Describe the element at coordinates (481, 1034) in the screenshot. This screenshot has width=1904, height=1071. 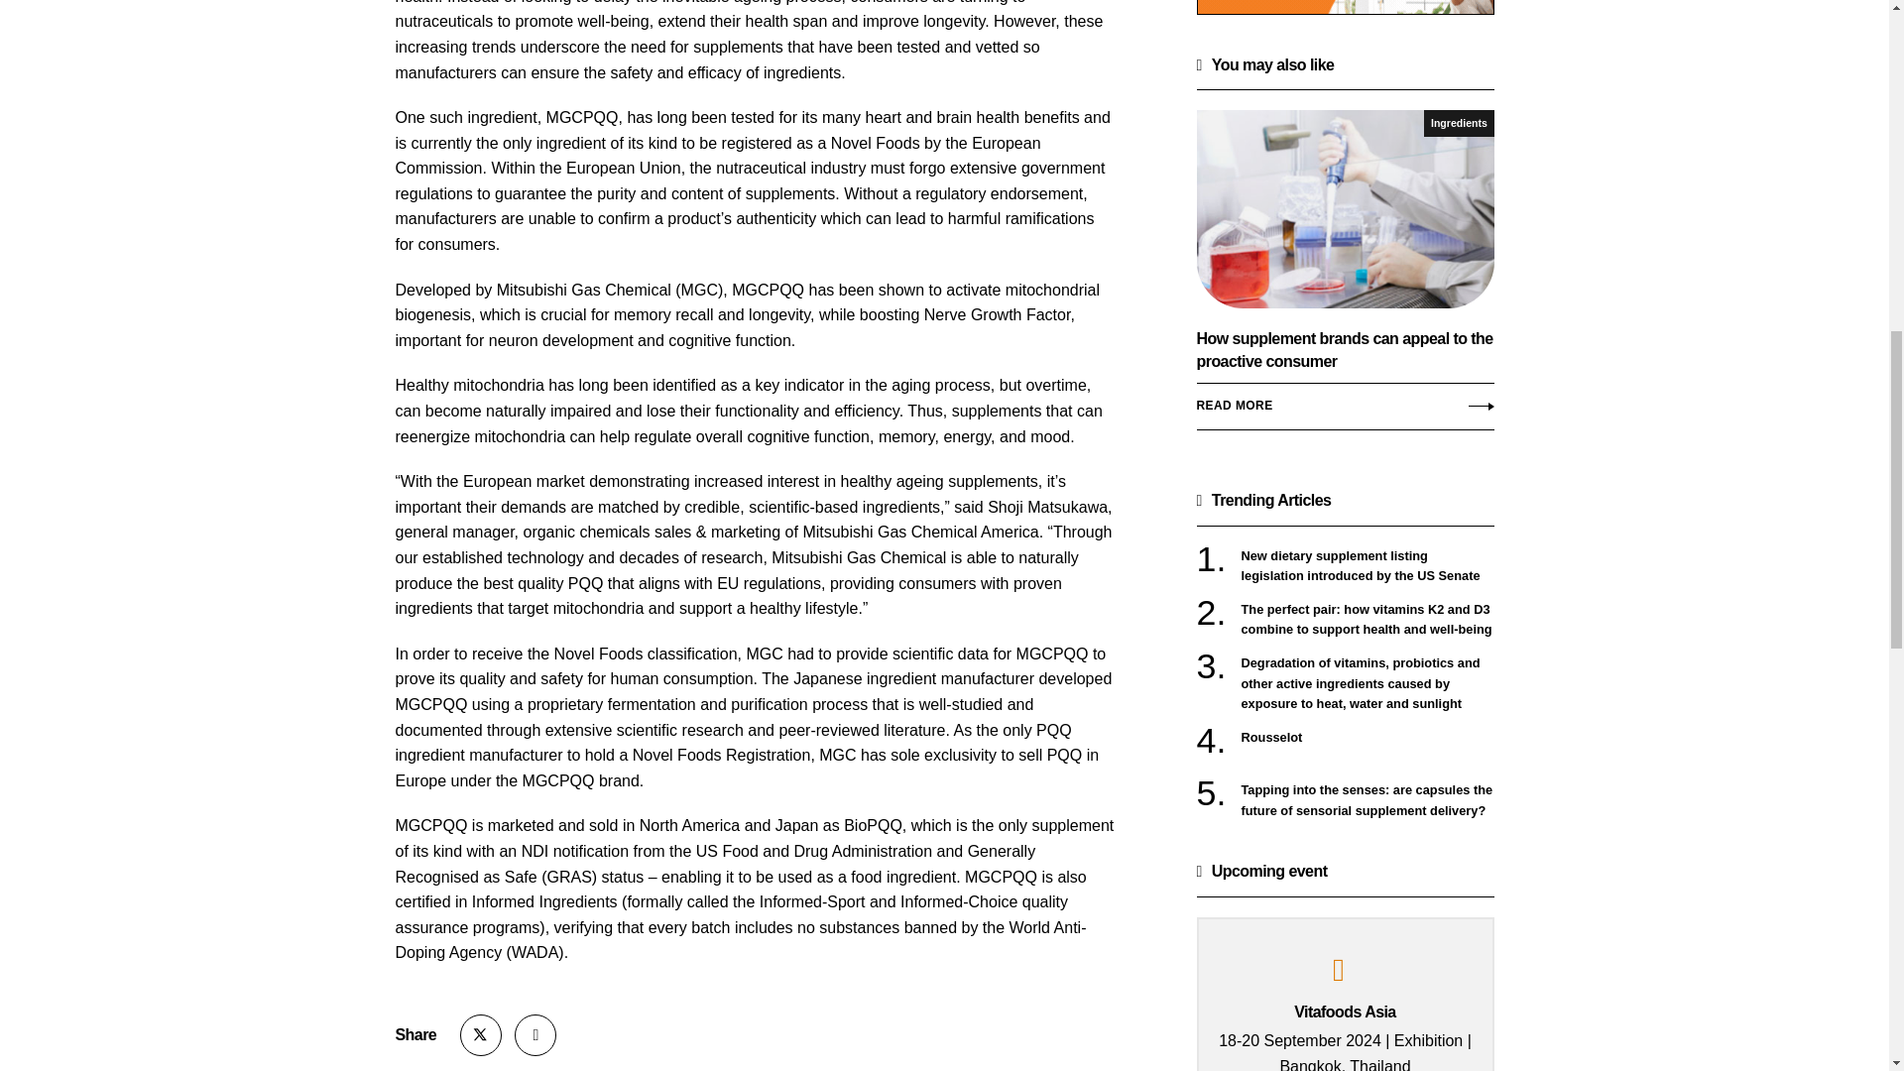
I see `X` at that location.